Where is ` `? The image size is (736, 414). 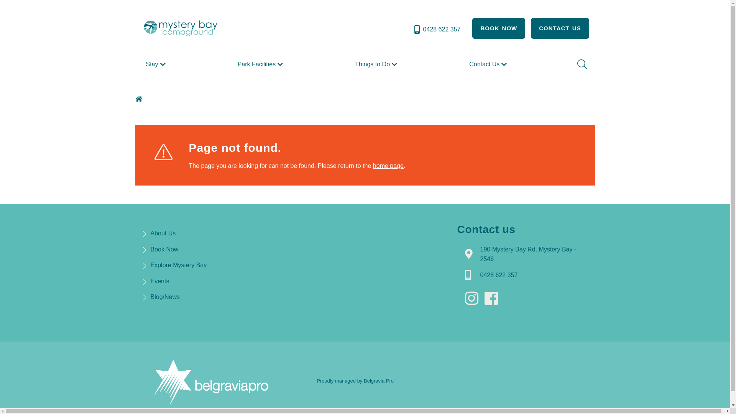   is located at coordinates (493, 299).